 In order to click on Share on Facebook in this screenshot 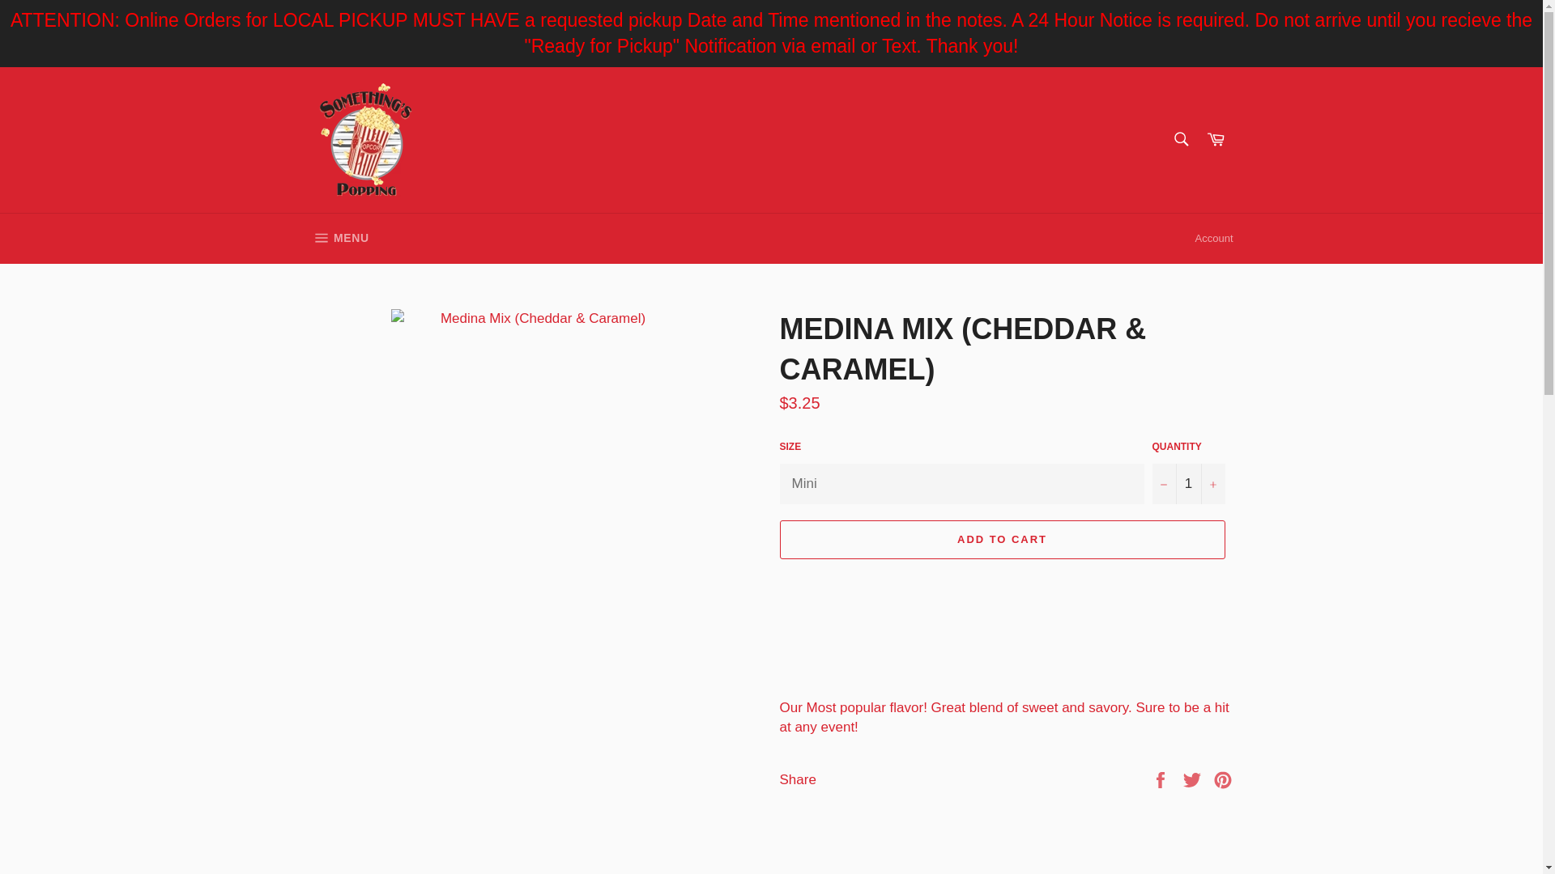, I will do `click(1180, 139)`.